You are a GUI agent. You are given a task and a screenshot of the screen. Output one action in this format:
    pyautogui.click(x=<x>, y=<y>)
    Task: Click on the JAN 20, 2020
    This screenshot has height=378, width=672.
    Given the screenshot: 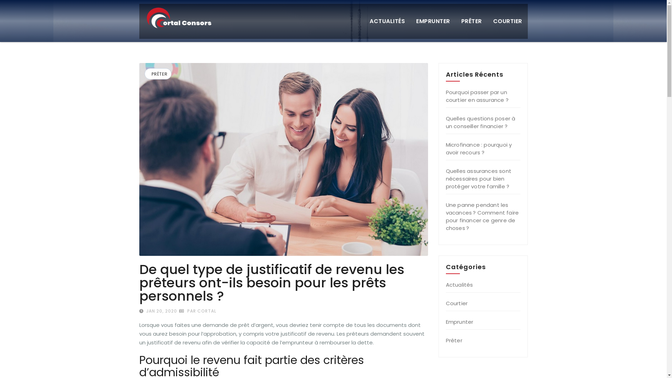 What is the action you would take?
    pyautogui.click(x=161, y=311)
    